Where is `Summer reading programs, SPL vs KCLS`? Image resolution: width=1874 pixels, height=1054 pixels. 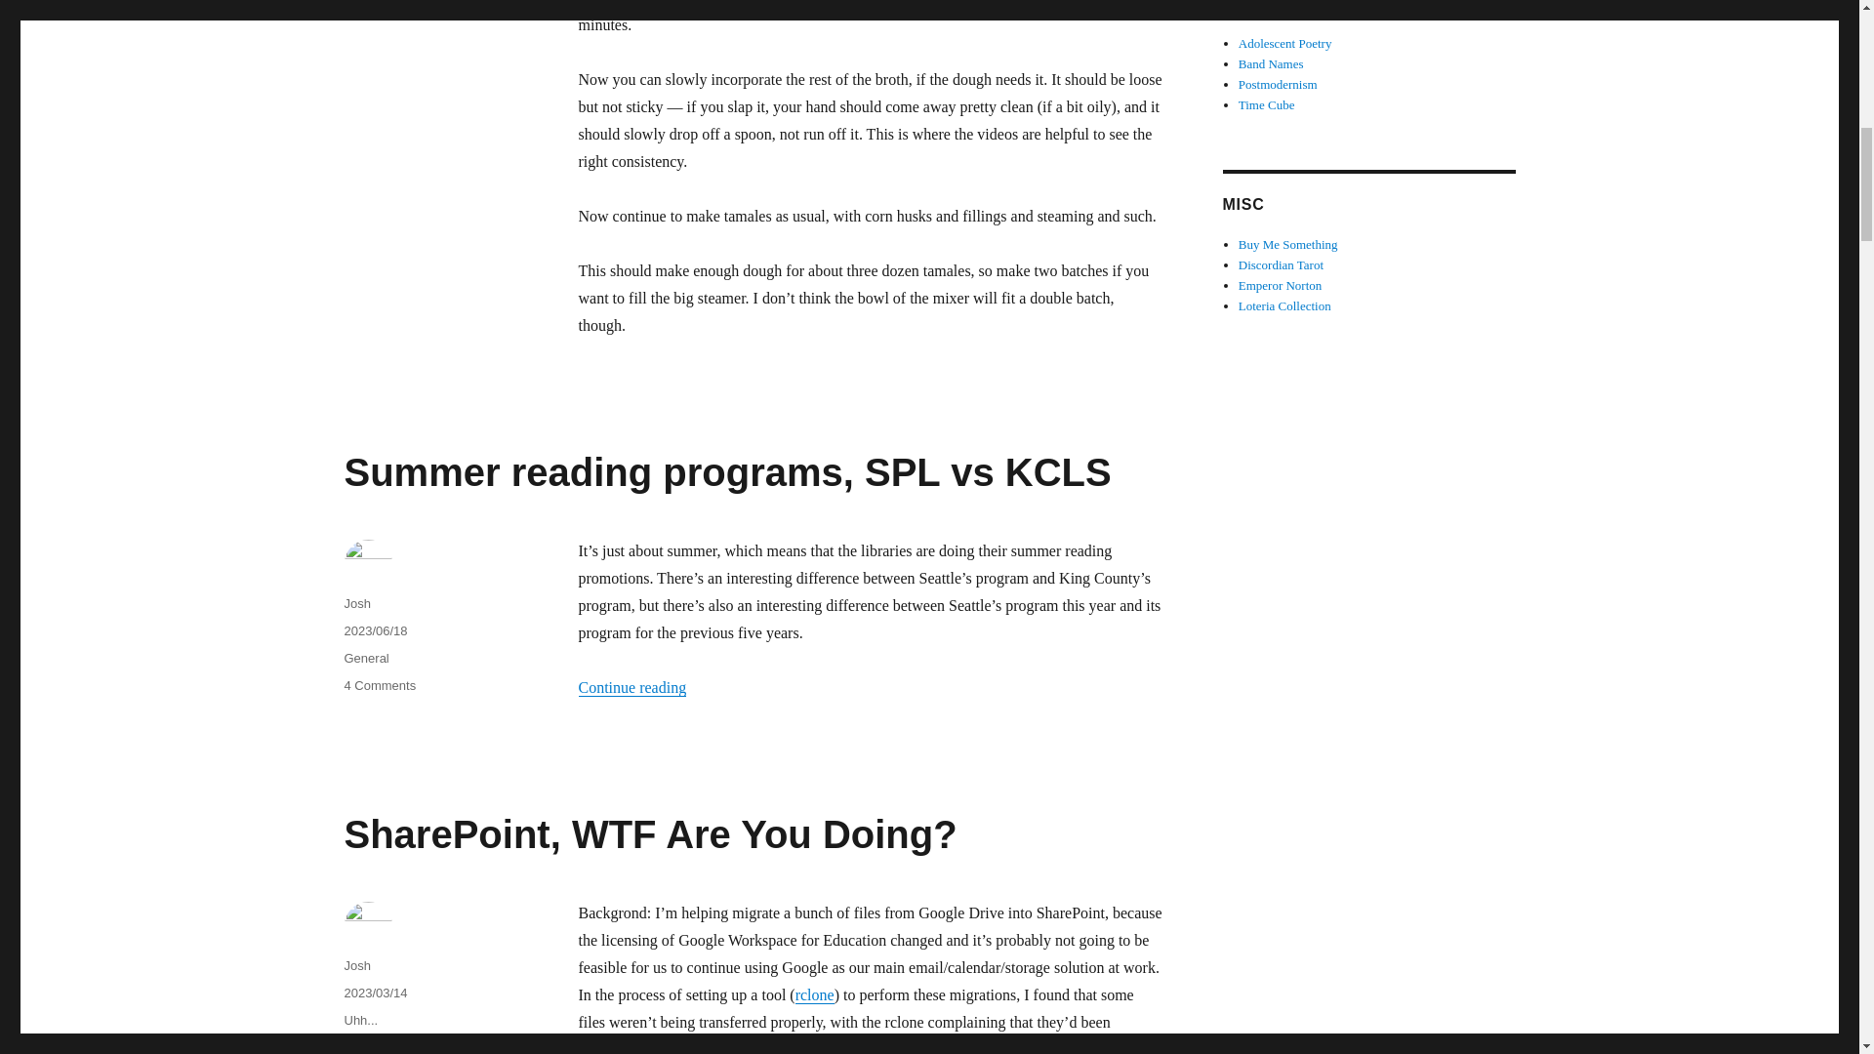
Summer reading programs, SPL vs KCLS is located at coordinates (726, 472).